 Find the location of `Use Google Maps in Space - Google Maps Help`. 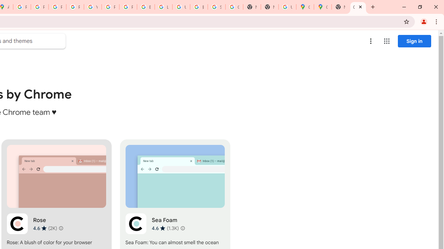

Use Google Maps in Space - Google Maps Help is located at coordinates (287, 7).